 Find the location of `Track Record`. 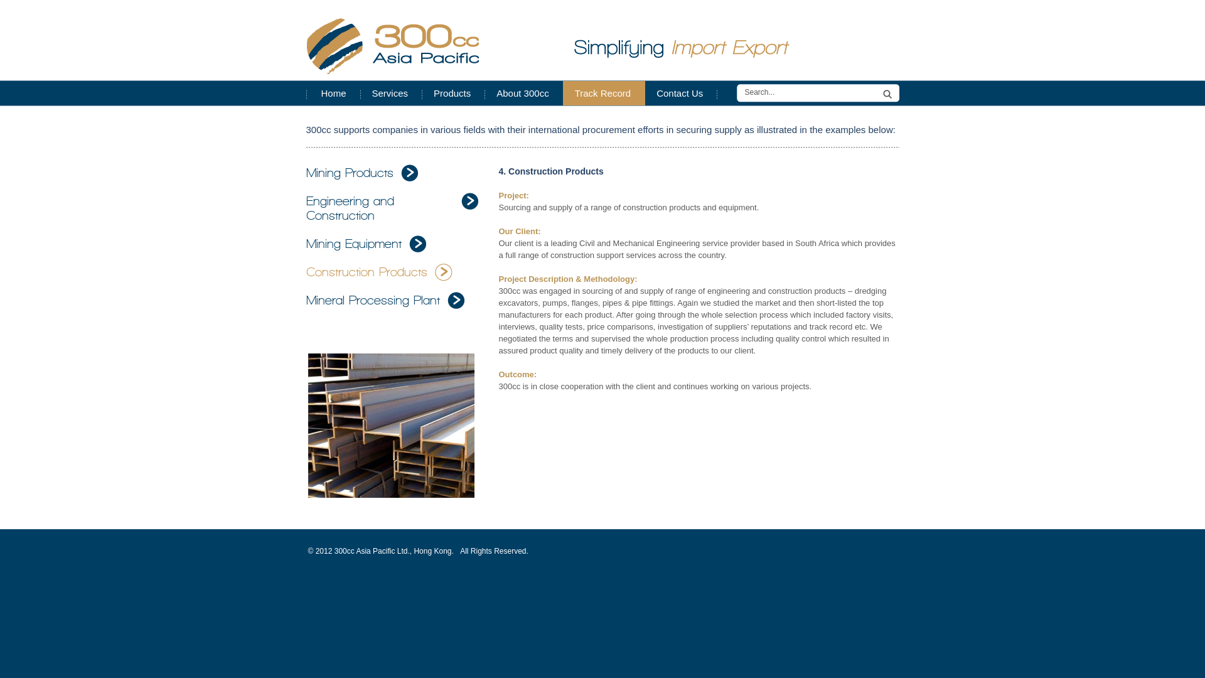

Track Record is located at coordinates (604, 93).